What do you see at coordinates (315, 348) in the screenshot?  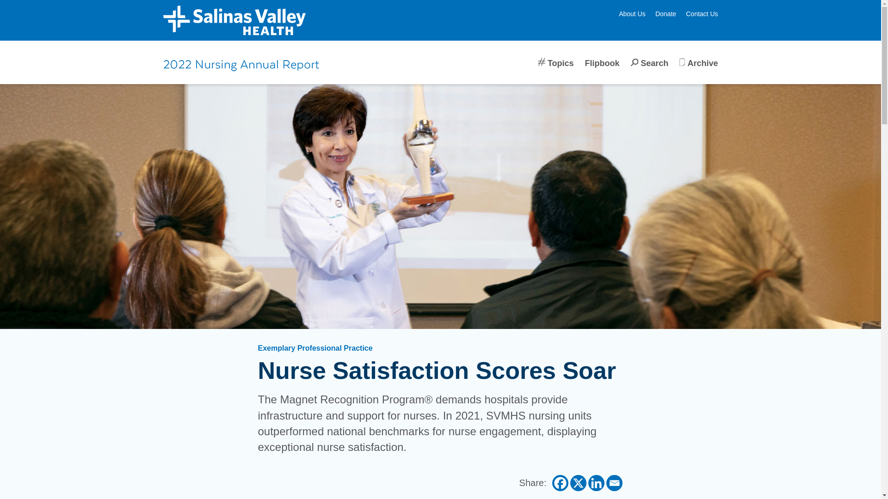 I see `View all articles in series Exemplary Professional Practice` at bounding box center [315, 348].